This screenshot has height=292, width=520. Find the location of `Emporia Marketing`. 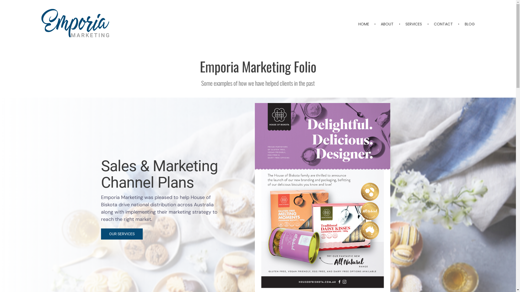

Emporia Marketing is located at coordinates (70, 47).